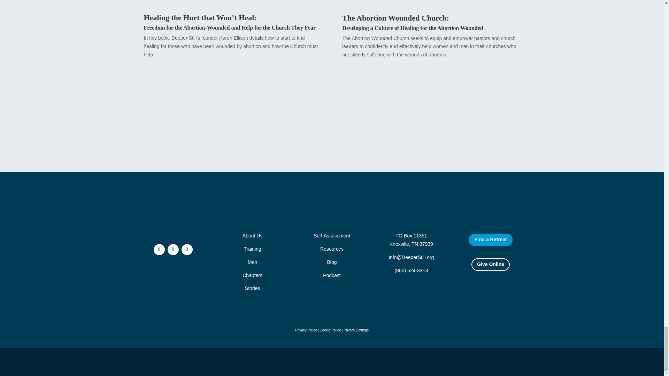 The width and height of the screenshot is (669, 376). I want to click on About Us, so click(252, 235).